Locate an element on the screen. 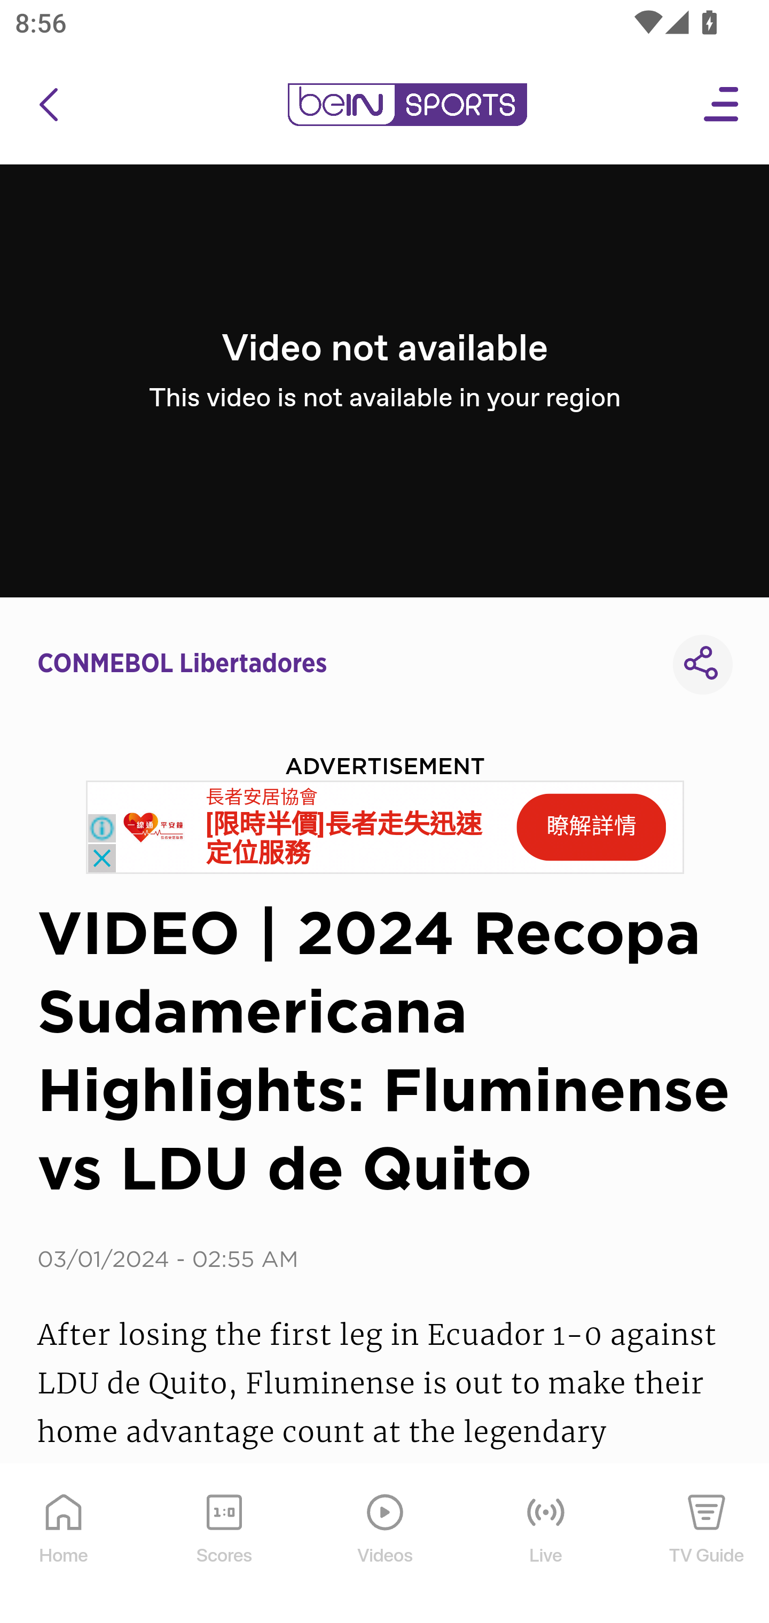 The width and height of the screenshot is (769, 1623). Open Menu Icon is located at coordinates (722, 105).